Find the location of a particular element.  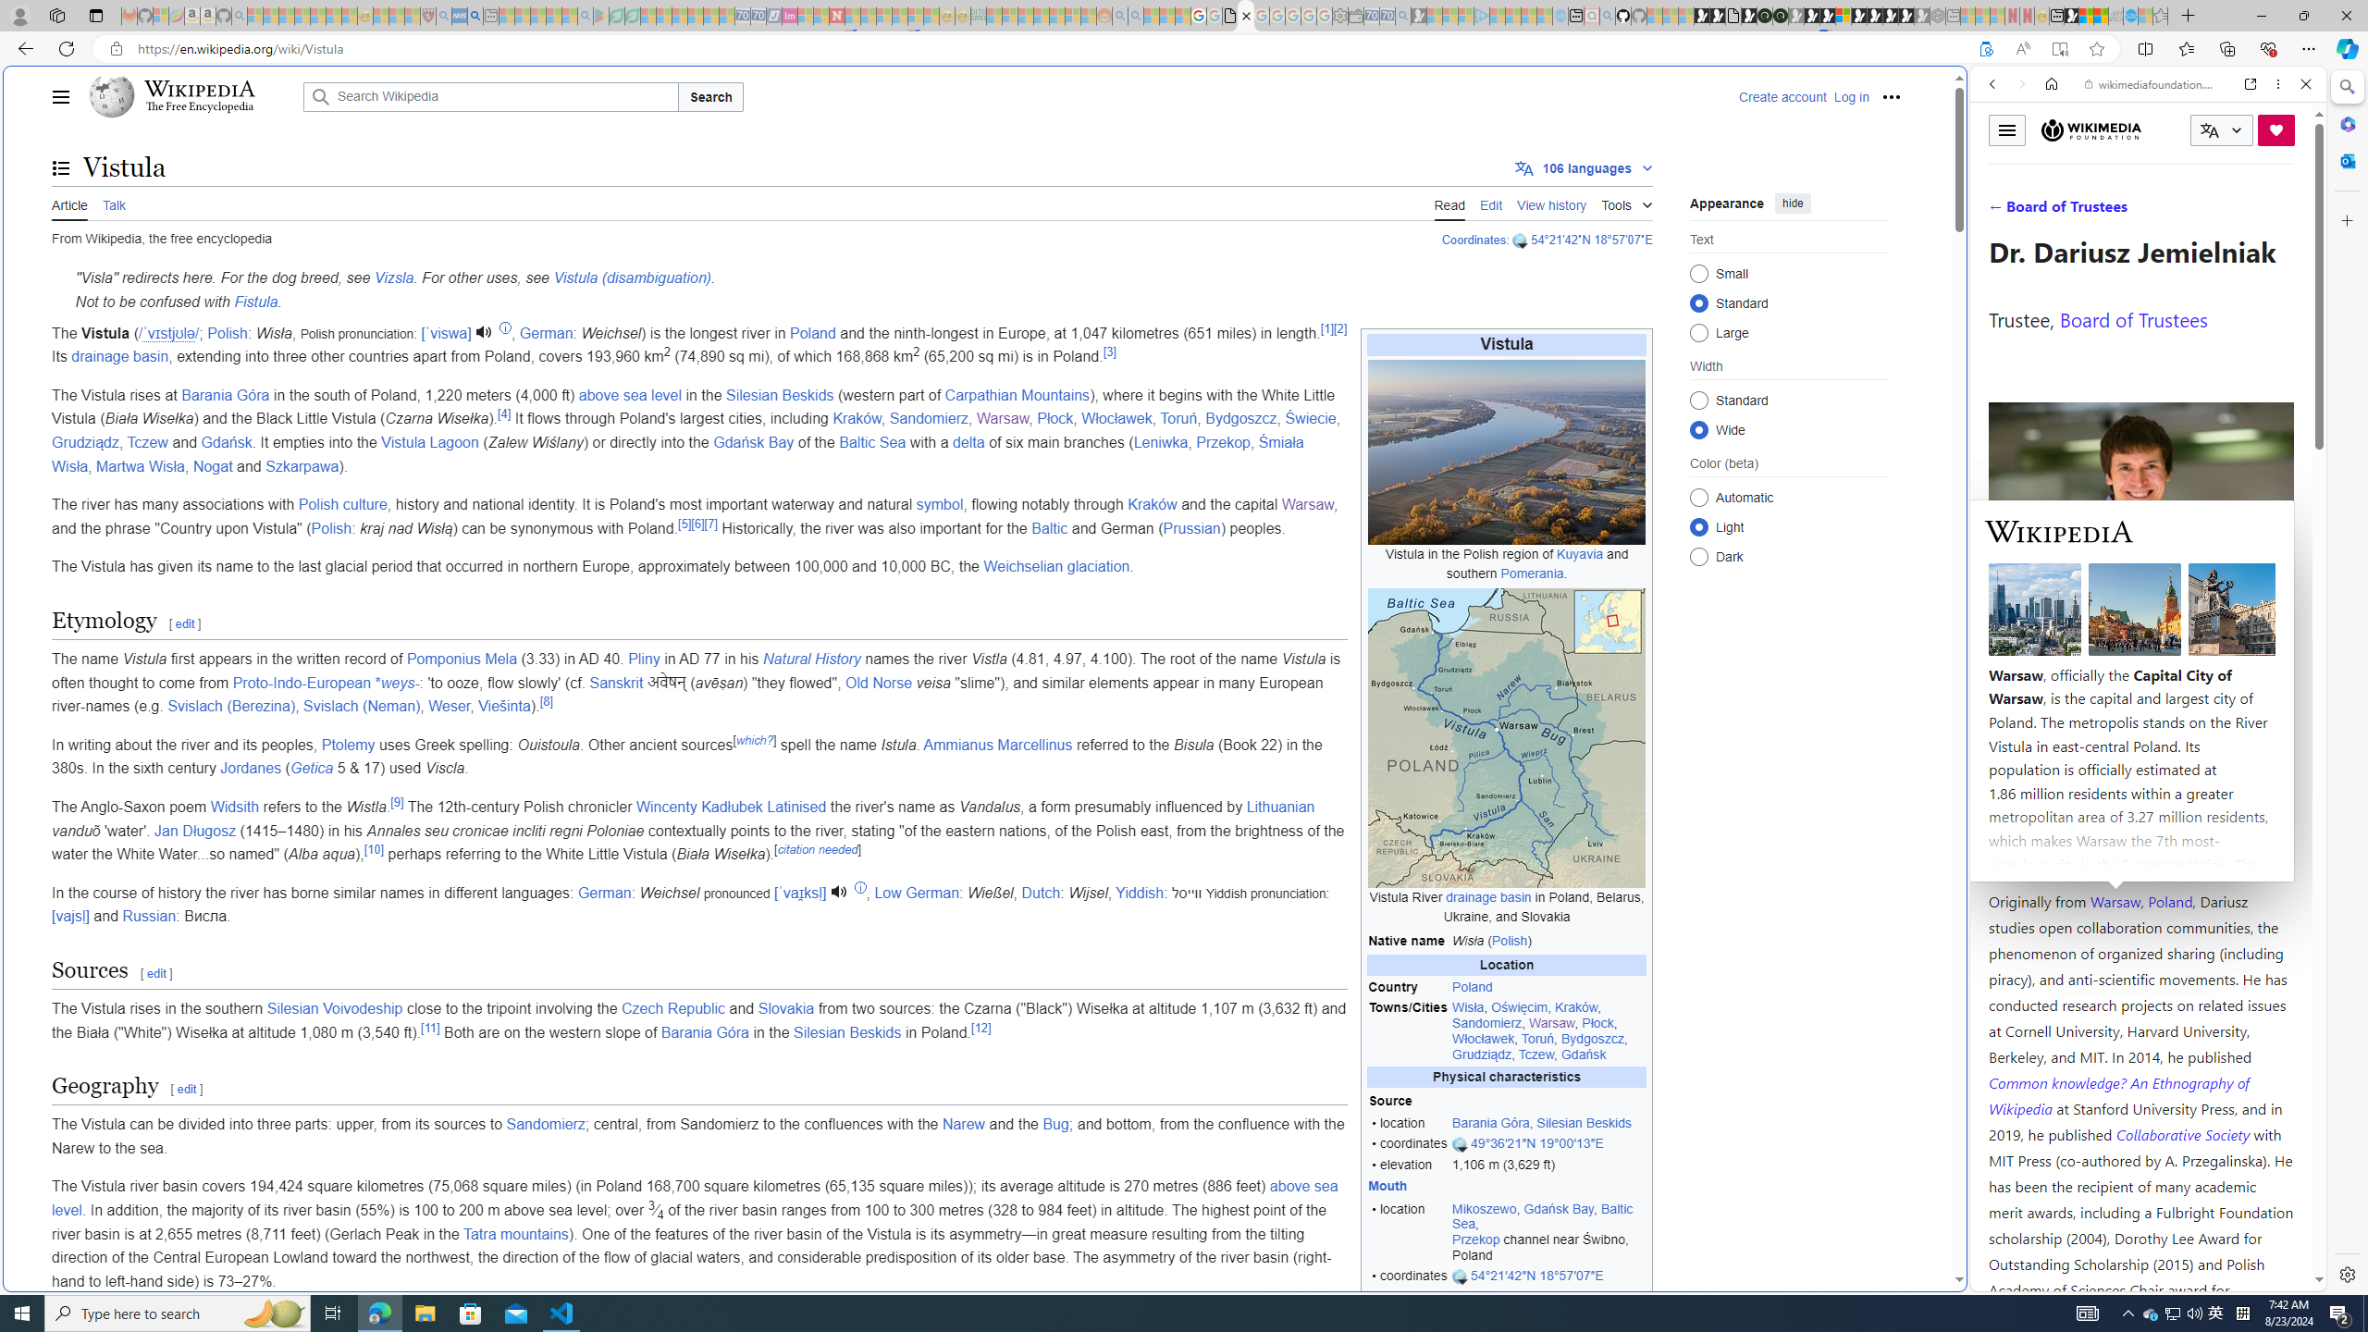

Warsaw is located at coordinates (2115, 901).